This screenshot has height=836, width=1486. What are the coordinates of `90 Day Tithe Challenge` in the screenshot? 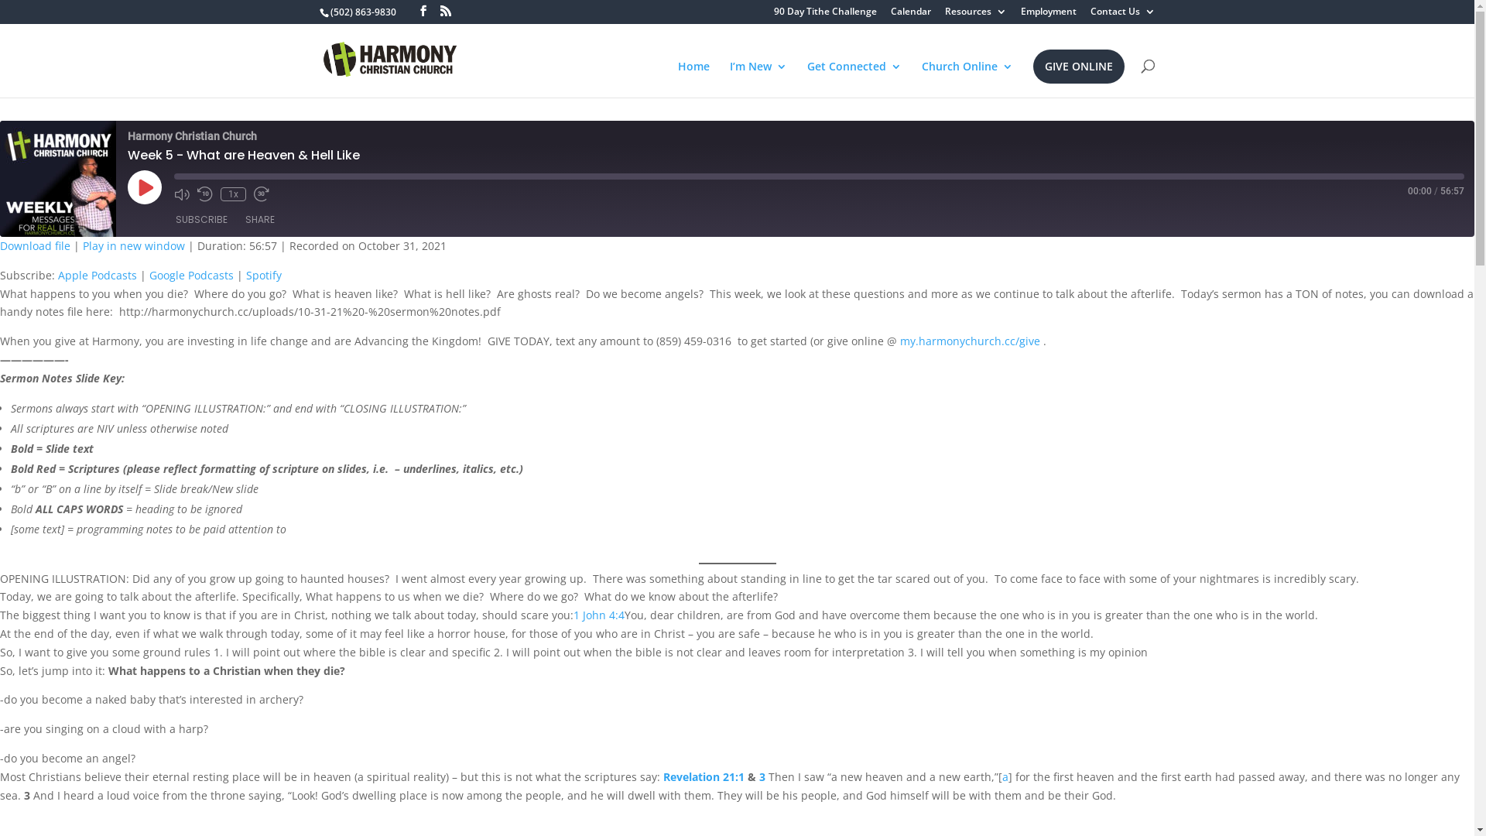 It's located at (825, 15).